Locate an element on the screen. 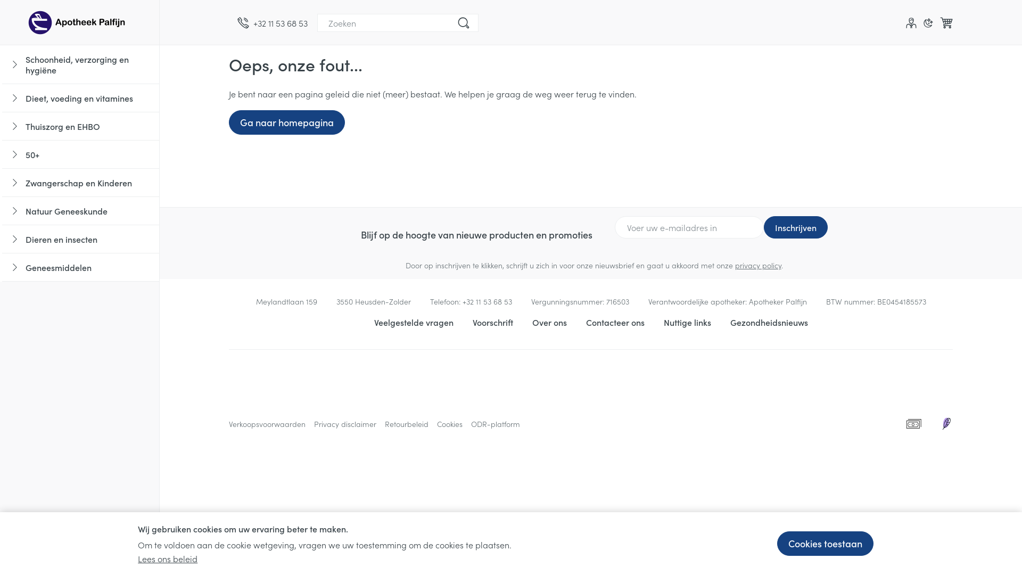 This screenshot has width=1022, height=575. Contacteer ons is located at coordinates (615, 322).